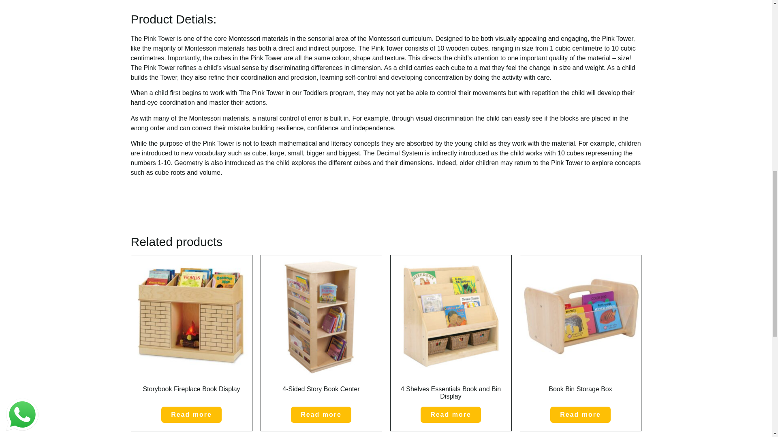 The height and width of the screenshot is (437, 778). I want to click on Read more, so click(321, 415).